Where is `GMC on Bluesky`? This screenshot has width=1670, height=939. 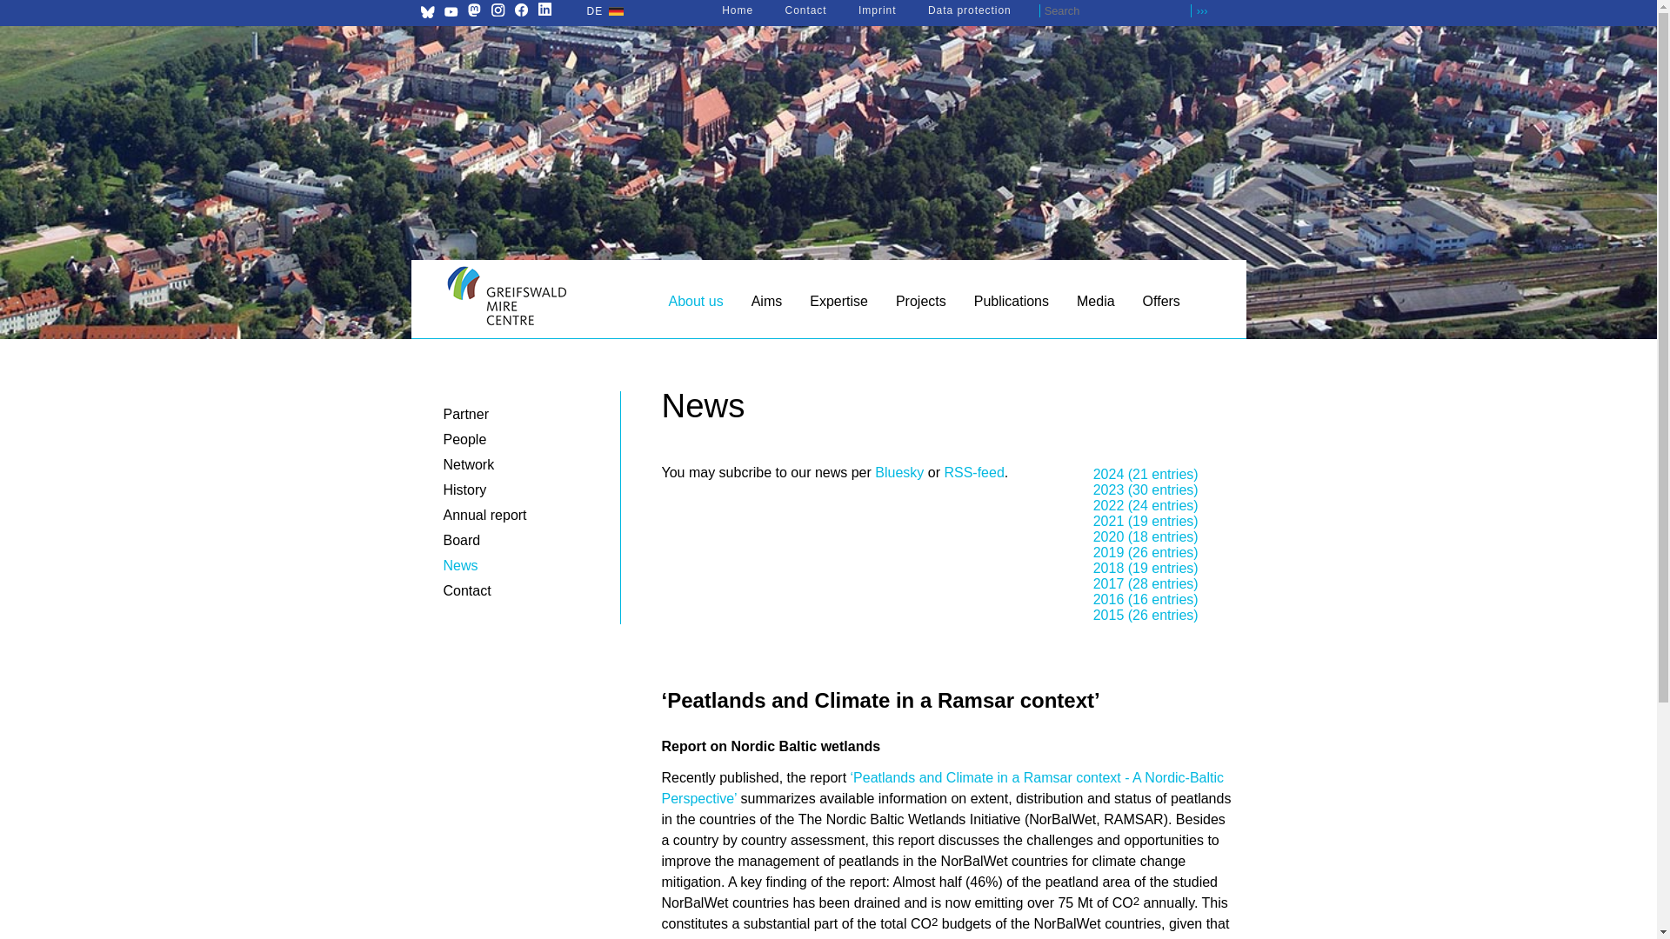 GMC on Bluesky is located at coordinates (426, 14).